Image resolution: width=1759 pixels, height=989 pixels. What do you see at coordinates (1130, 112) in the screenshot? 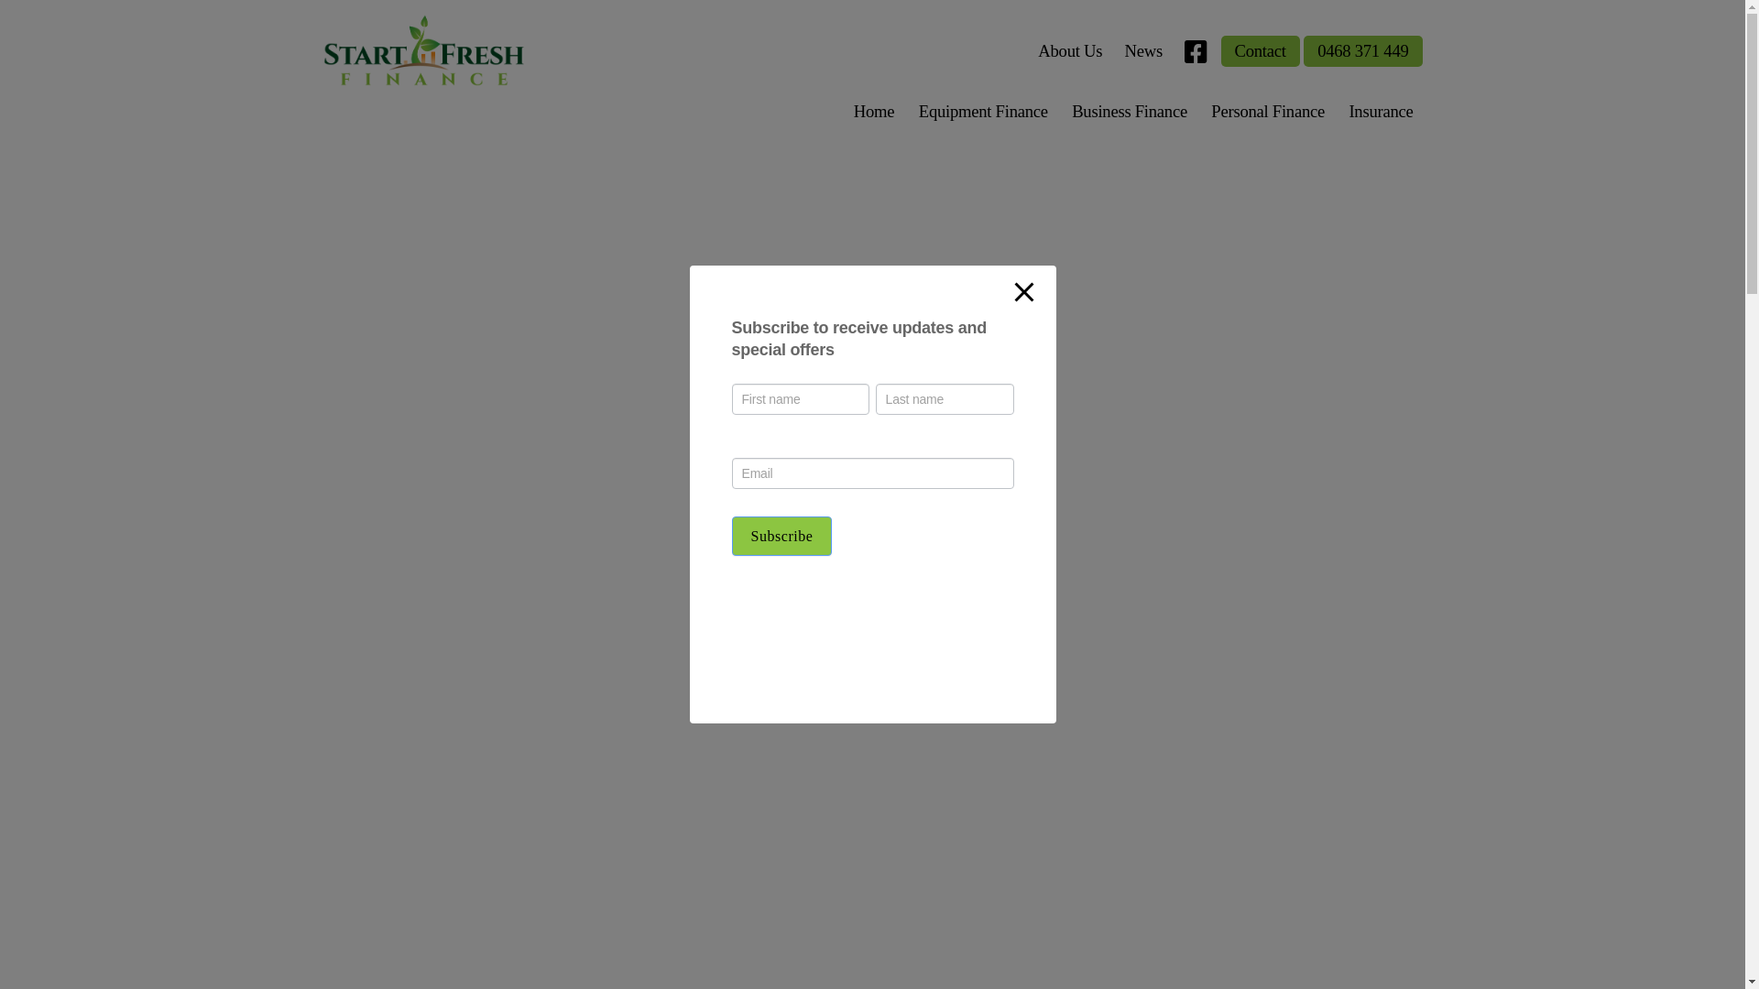
I see `Business Finance` at bounding box center [1130, 112].